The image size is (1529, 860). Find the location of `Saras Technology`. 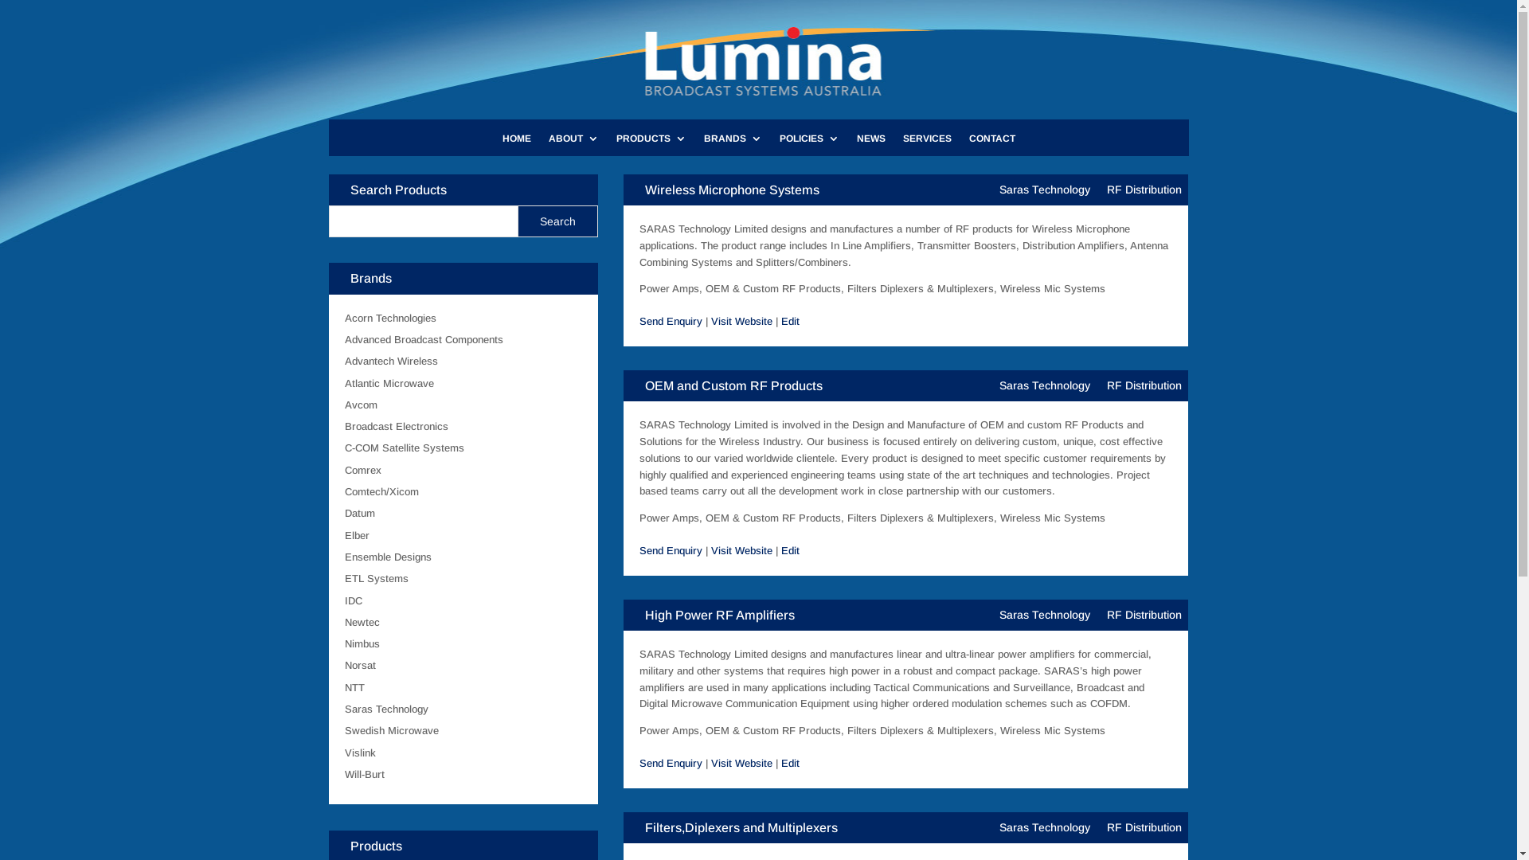

Saras Technology is located at coordinates (1045, 828).